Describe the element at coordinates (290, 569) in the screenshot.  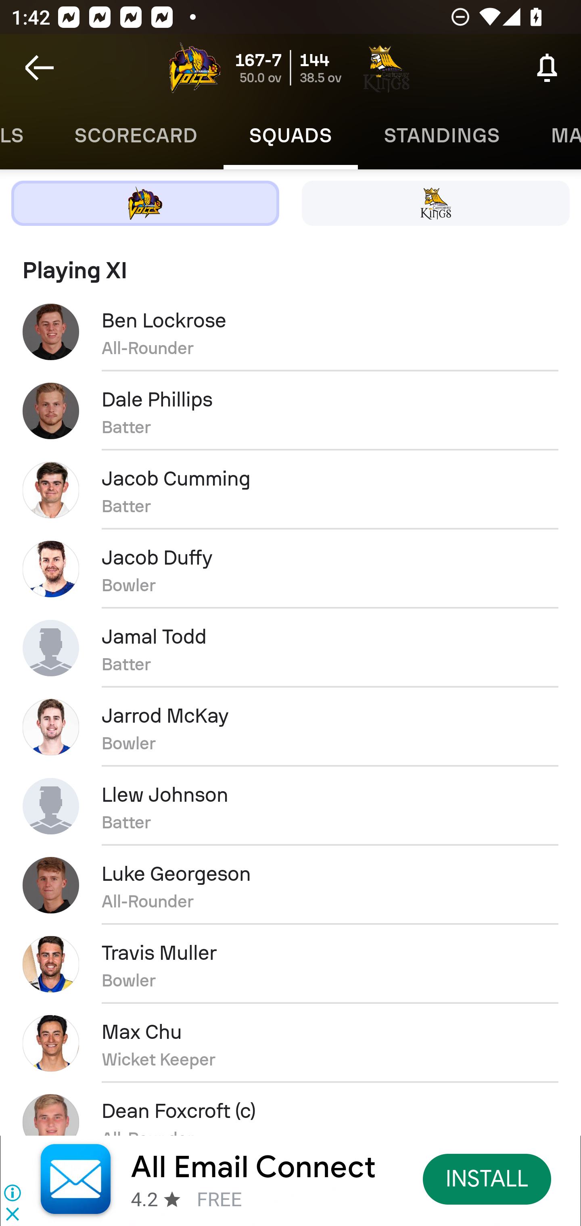
I see `Jacob Duffy Bowler` at that location.